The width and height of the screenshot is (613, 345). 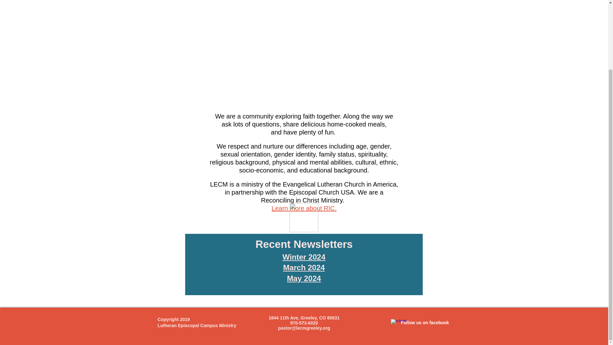 What do you see at coordinates (304, 257) in the screenshot?
I see `Winter 2024` at bounding box center [304, 257].